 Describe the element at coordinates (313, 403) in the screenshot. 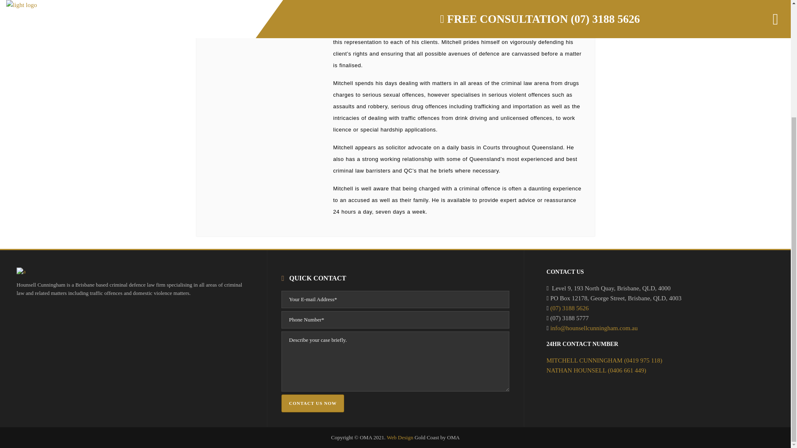

I see `Contact us now` at that location.